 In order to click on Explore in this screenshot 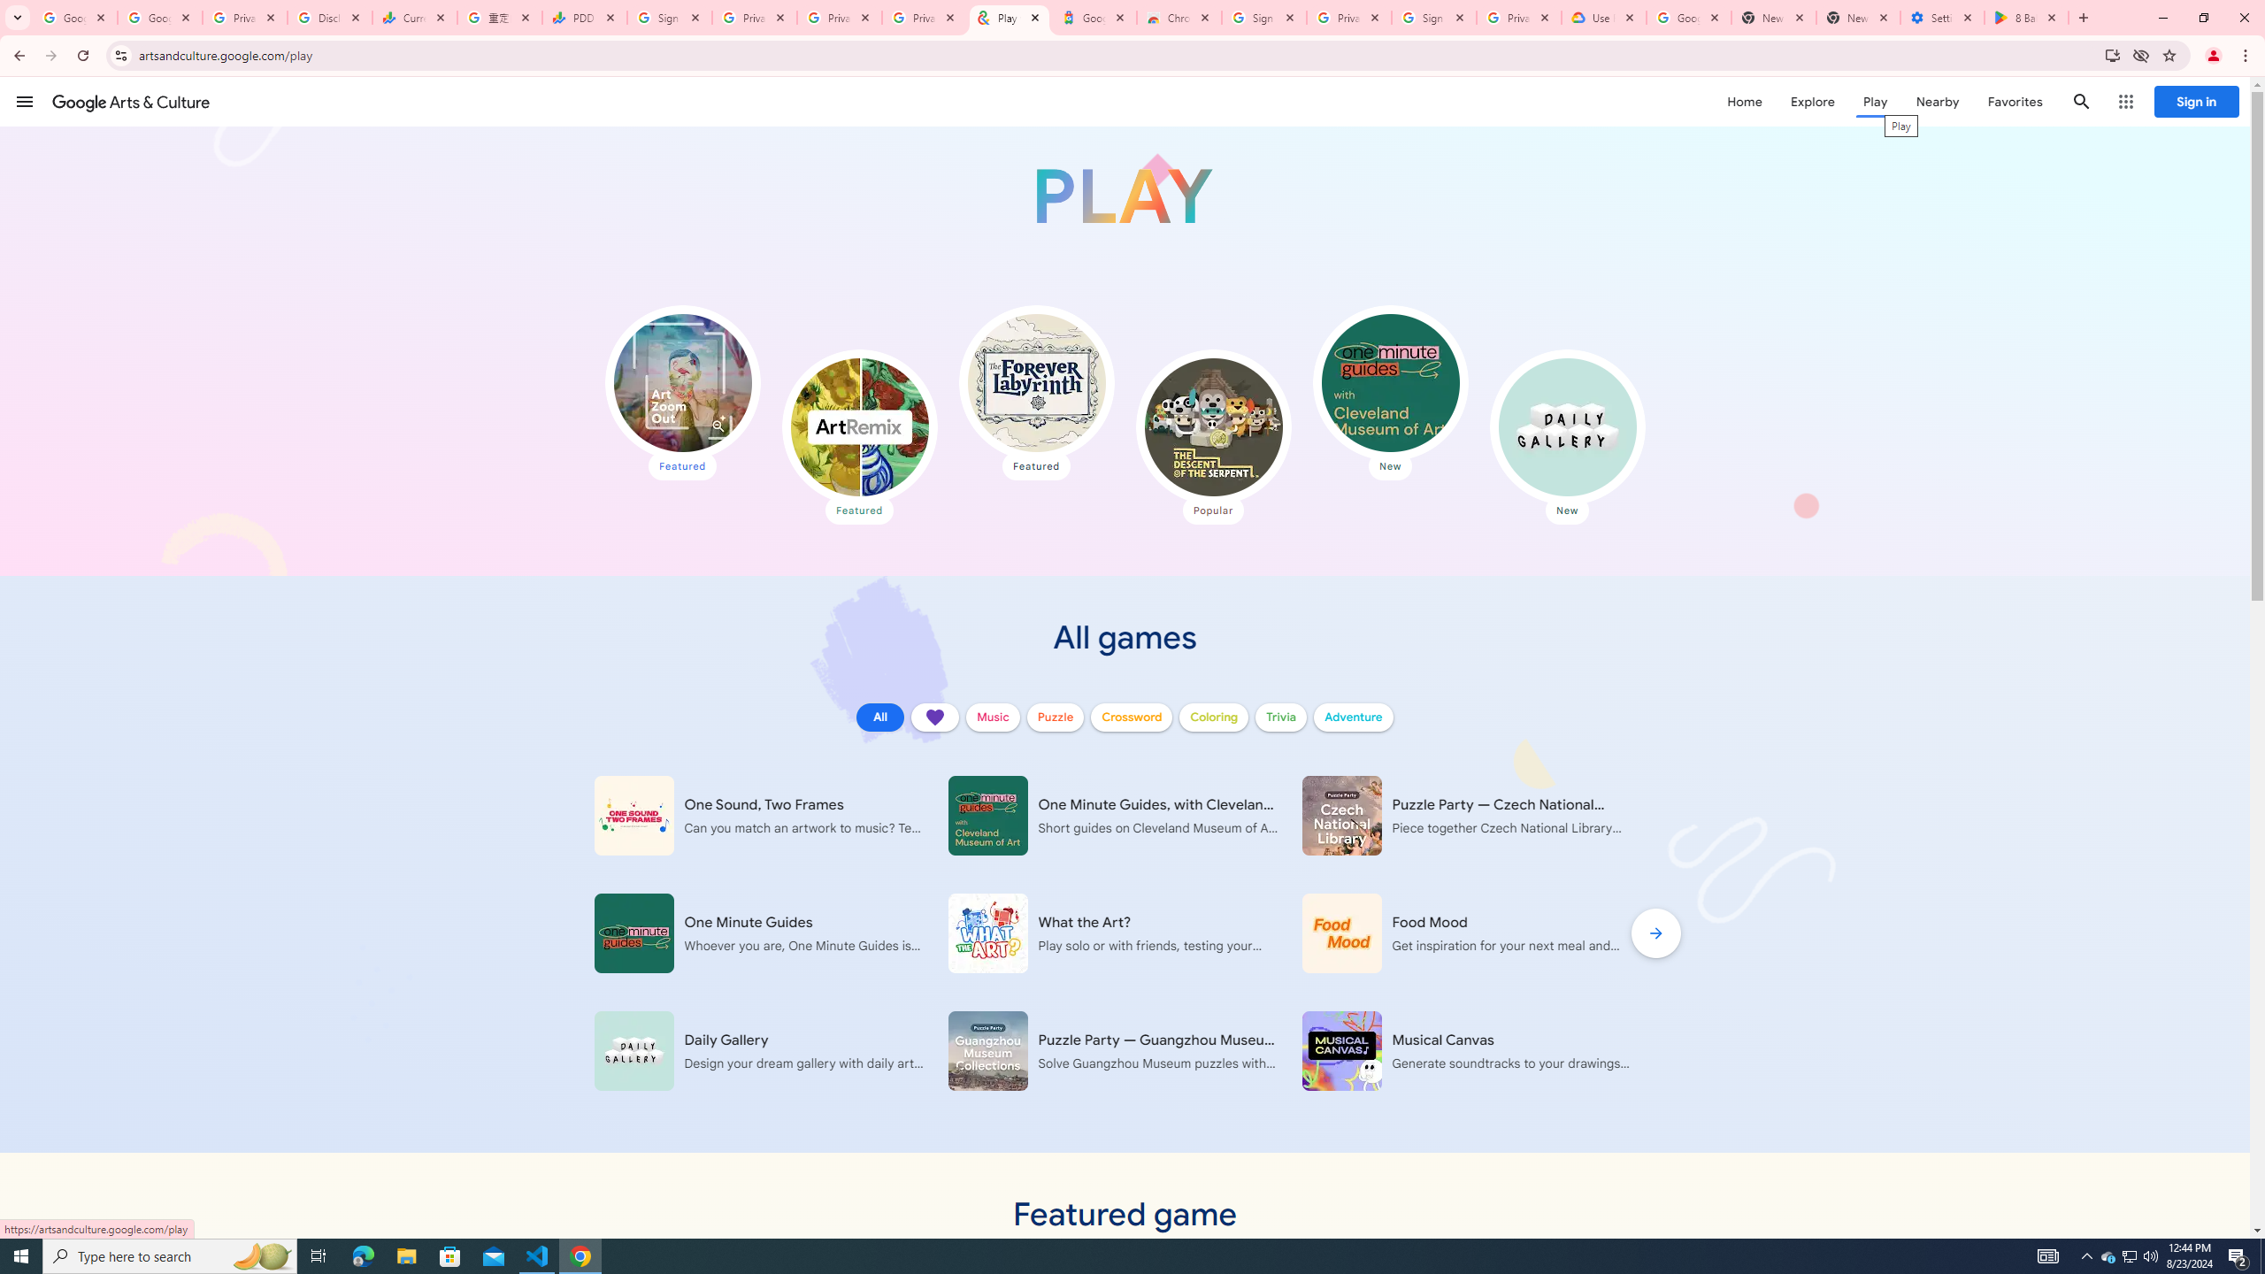, I will do `click(1812, 101)`.